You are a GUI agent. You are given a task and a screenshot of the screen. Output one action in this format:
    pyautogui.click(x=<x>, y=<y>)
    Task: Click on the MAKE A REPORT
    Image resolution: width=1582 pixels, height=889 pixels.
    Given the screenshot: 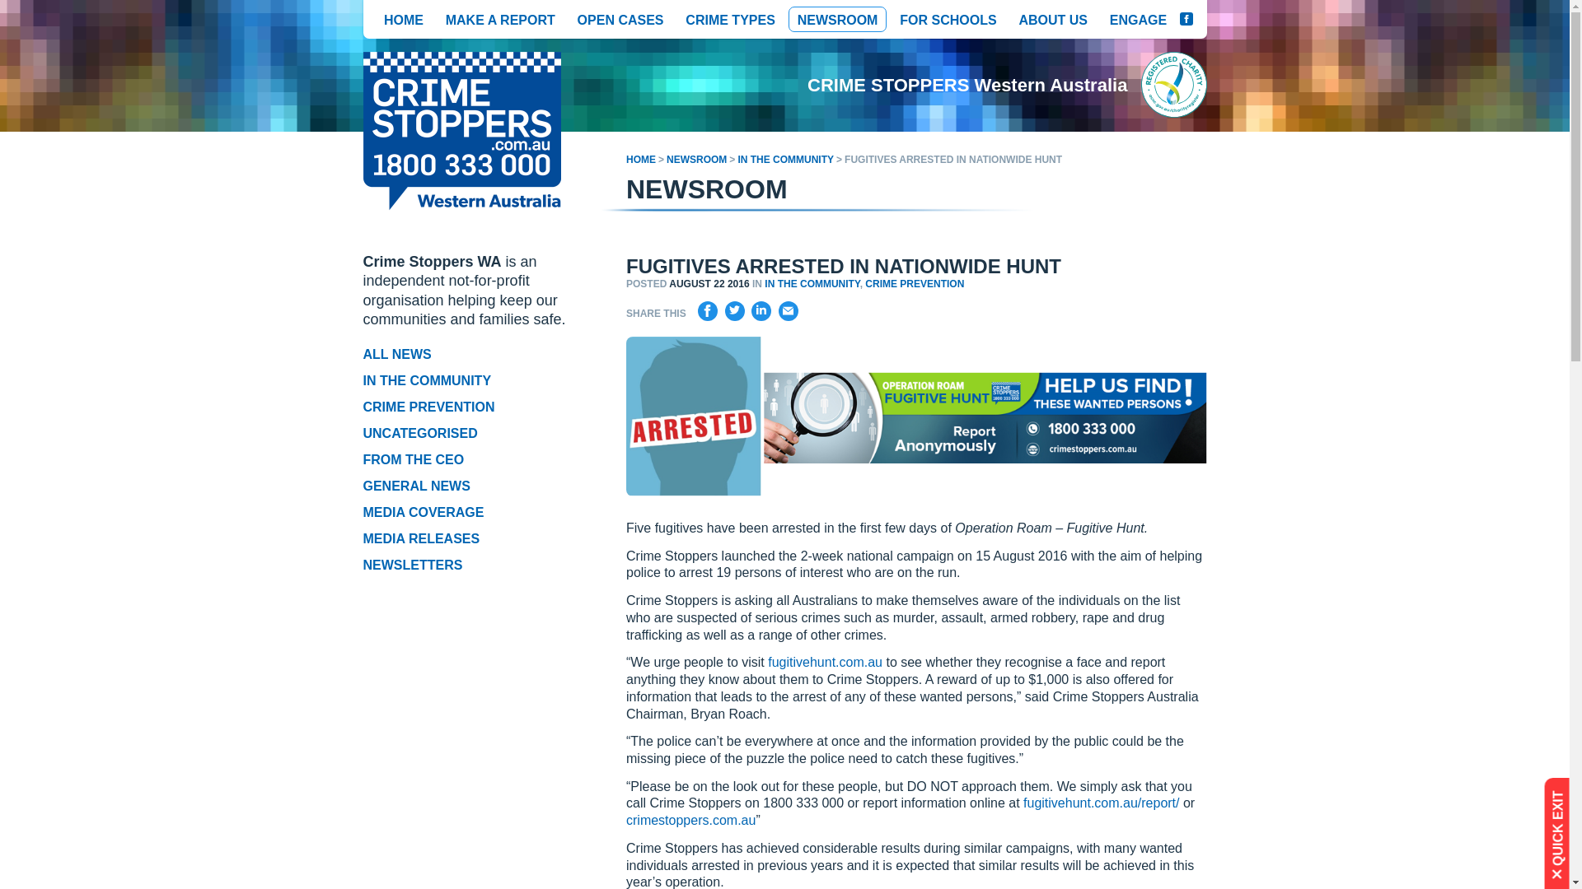 What is the action you would take?
    pyautogui.click(x=500, y=18)
    